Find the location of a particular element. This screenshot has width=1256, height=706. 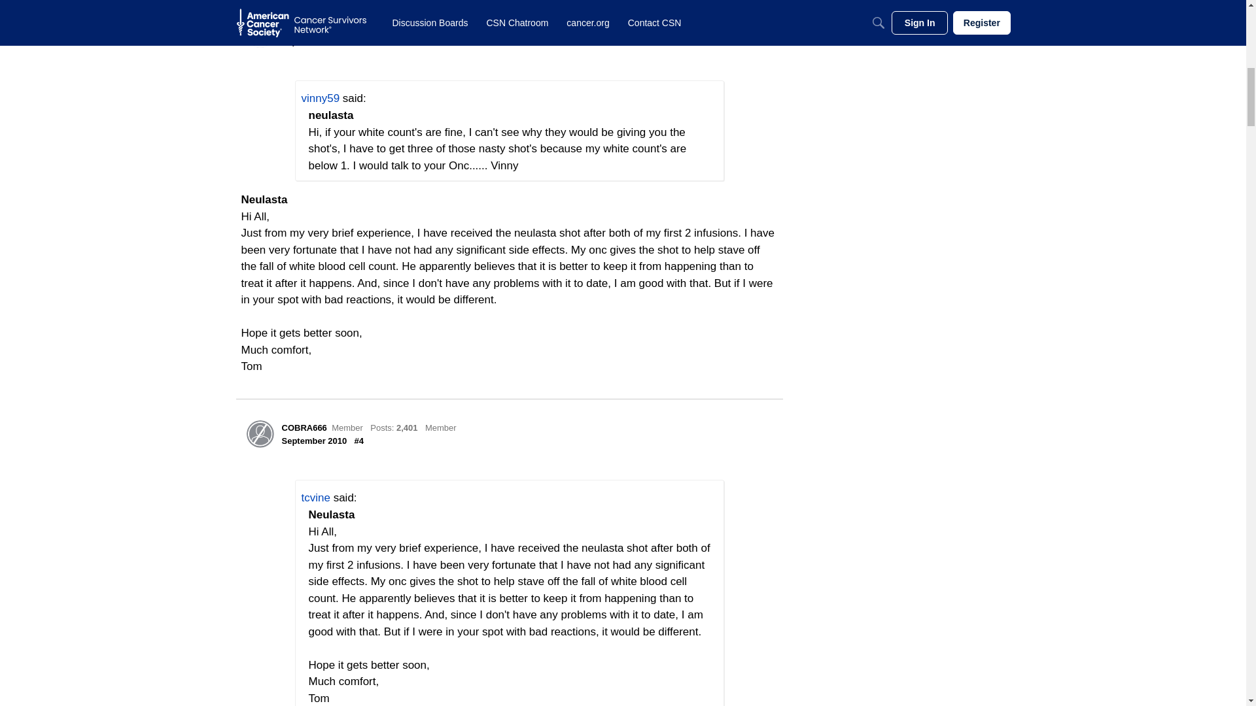

COBRA666 is located at coordinates (304, 428).